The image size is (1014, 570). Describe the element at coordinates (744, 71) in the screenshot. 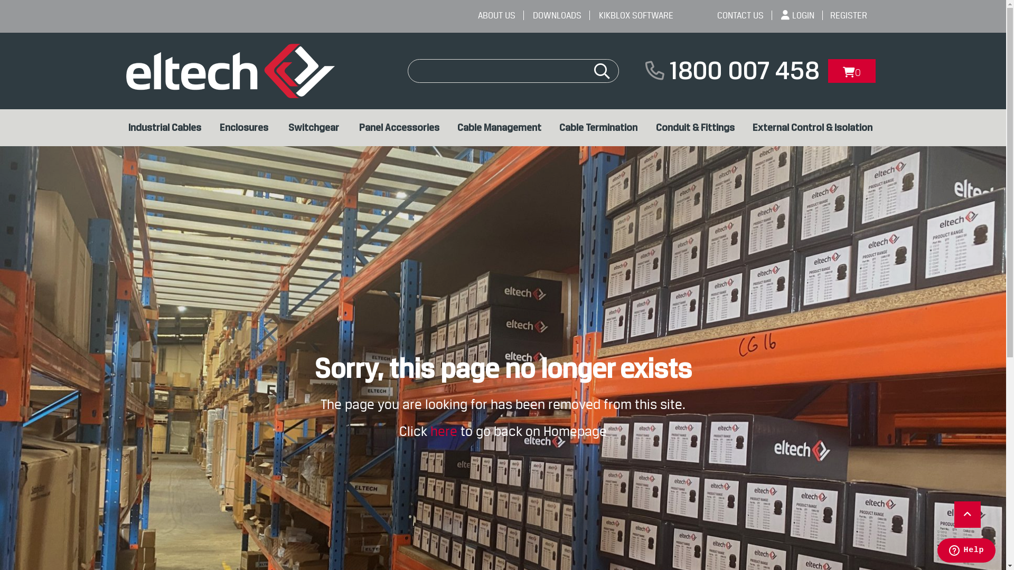

I see `1800 007 458` at that location.